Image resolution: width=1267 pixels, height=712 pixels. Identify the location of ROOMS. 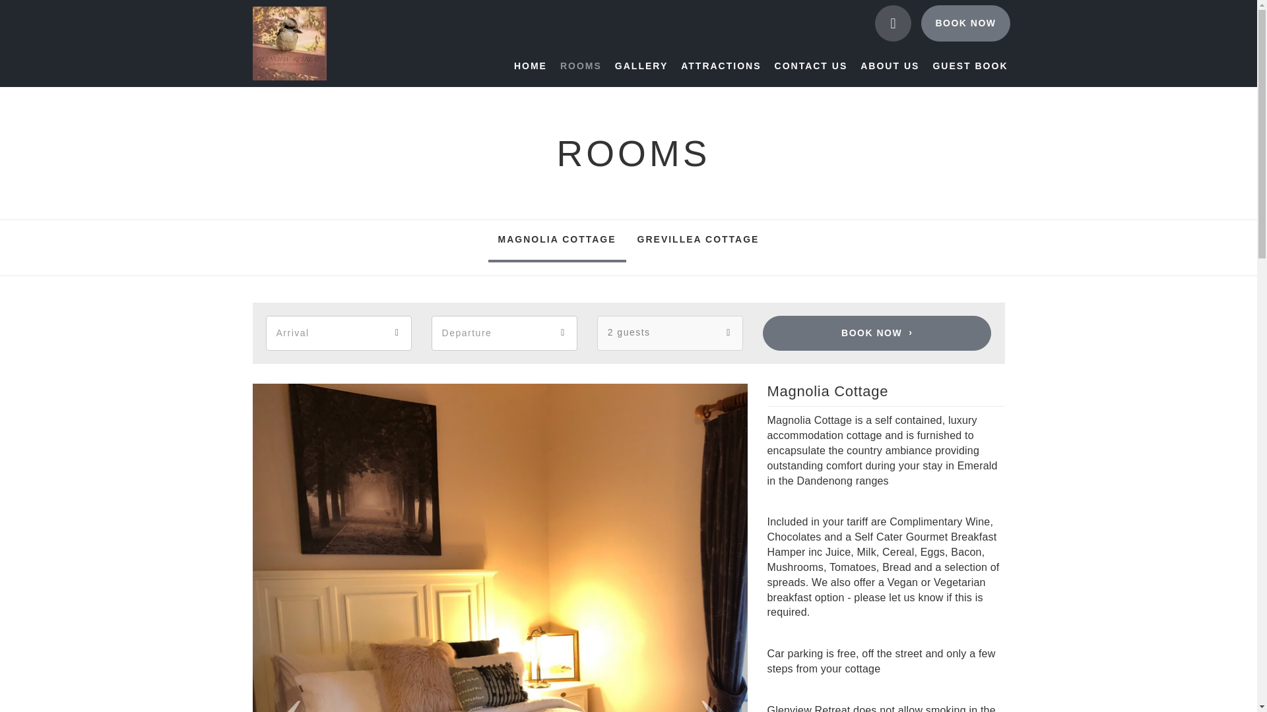
(581, 66).